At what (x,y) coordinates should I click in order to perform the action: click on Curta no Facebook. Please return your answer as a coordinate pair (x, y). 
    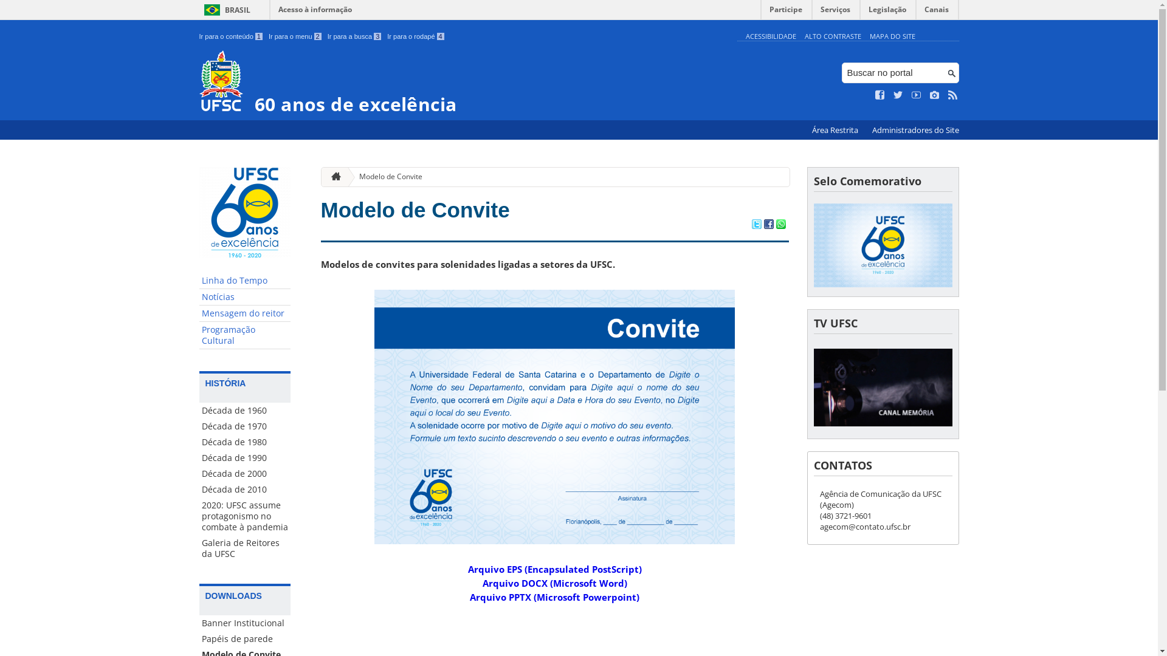
    Looking at the image, I should click on (880, 95).